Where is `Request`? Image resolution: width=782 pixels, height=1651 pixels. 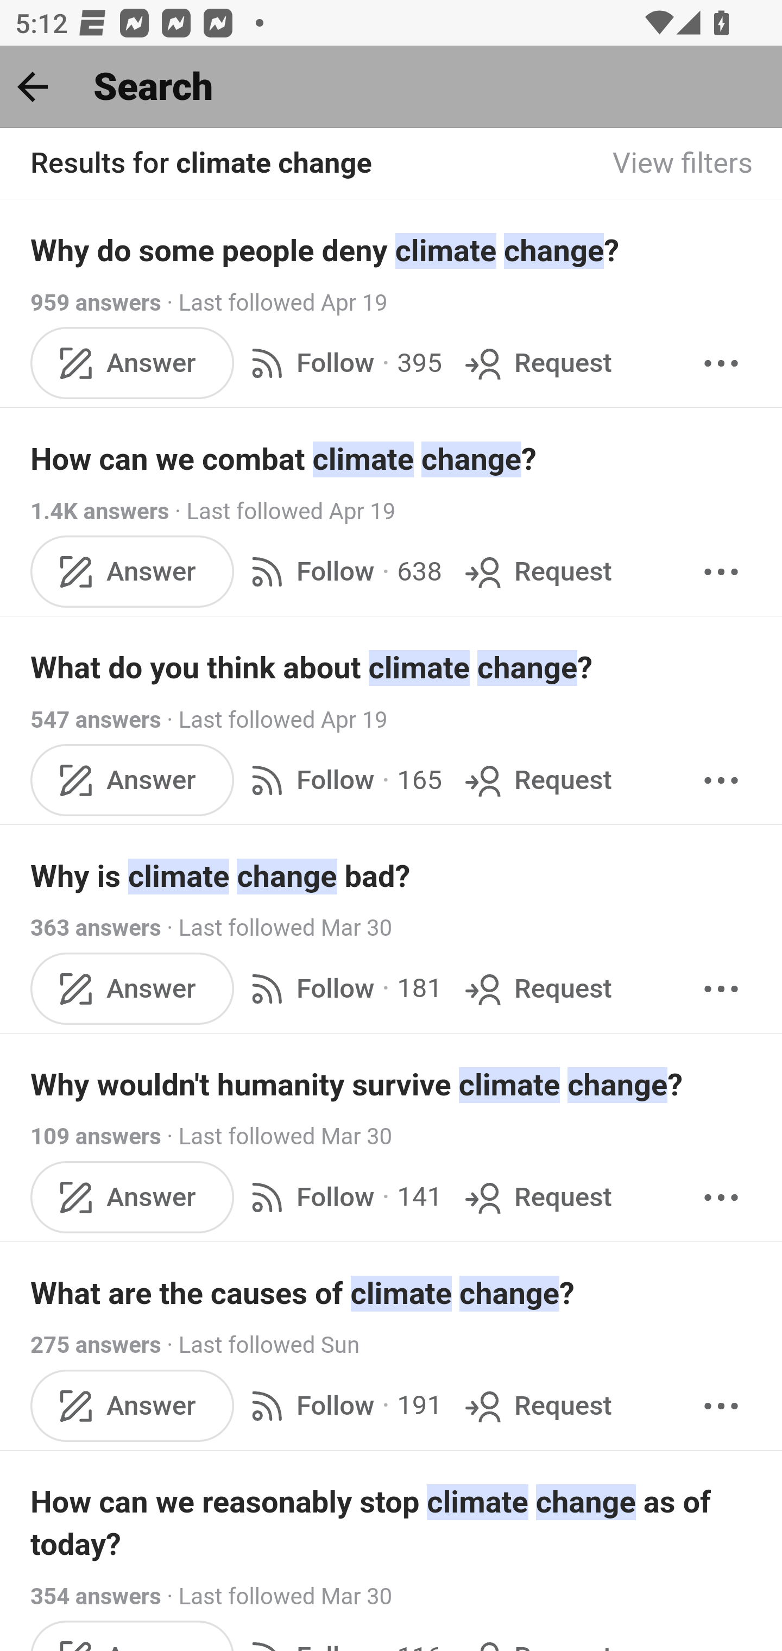 Request is located at coordinates (537, 571).